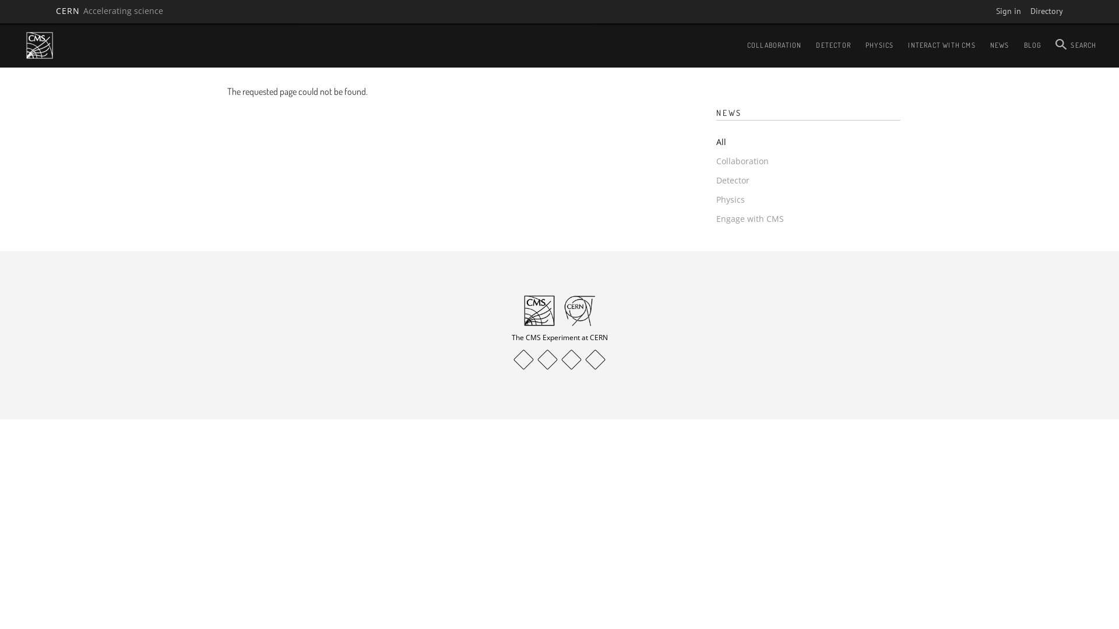 The width and height of the screenshot is (1119, 629). What do you see at coordinates (1008, 11) in the screenshot?
I see `Sign in` at bounding box center [1008, 11].